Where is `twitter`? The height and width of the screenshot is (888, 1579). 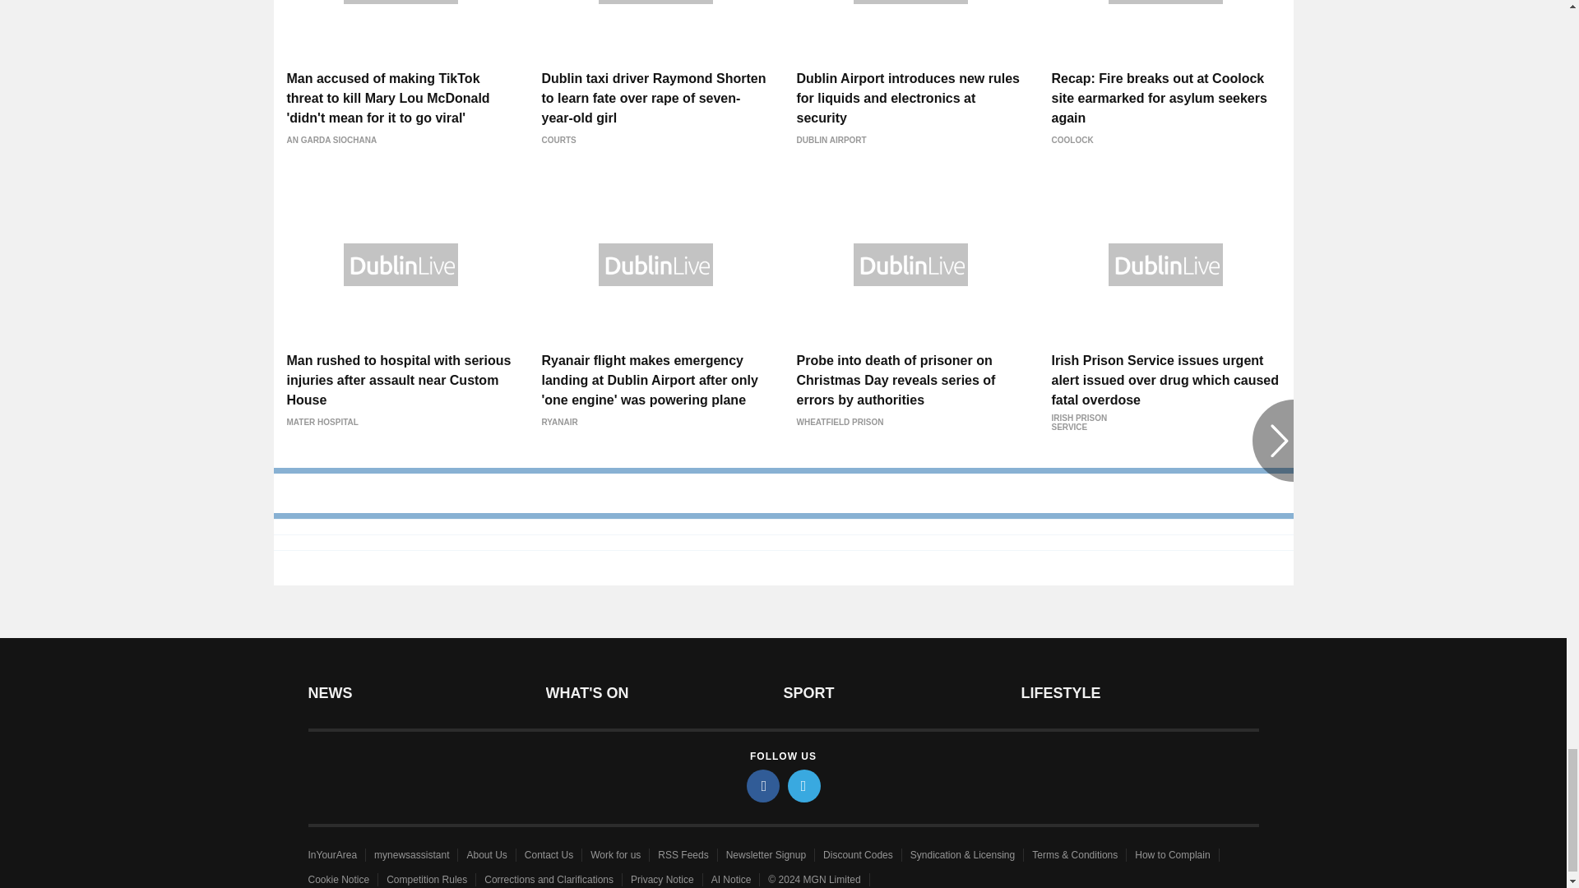
twitter is located at coordinates (804, 786).